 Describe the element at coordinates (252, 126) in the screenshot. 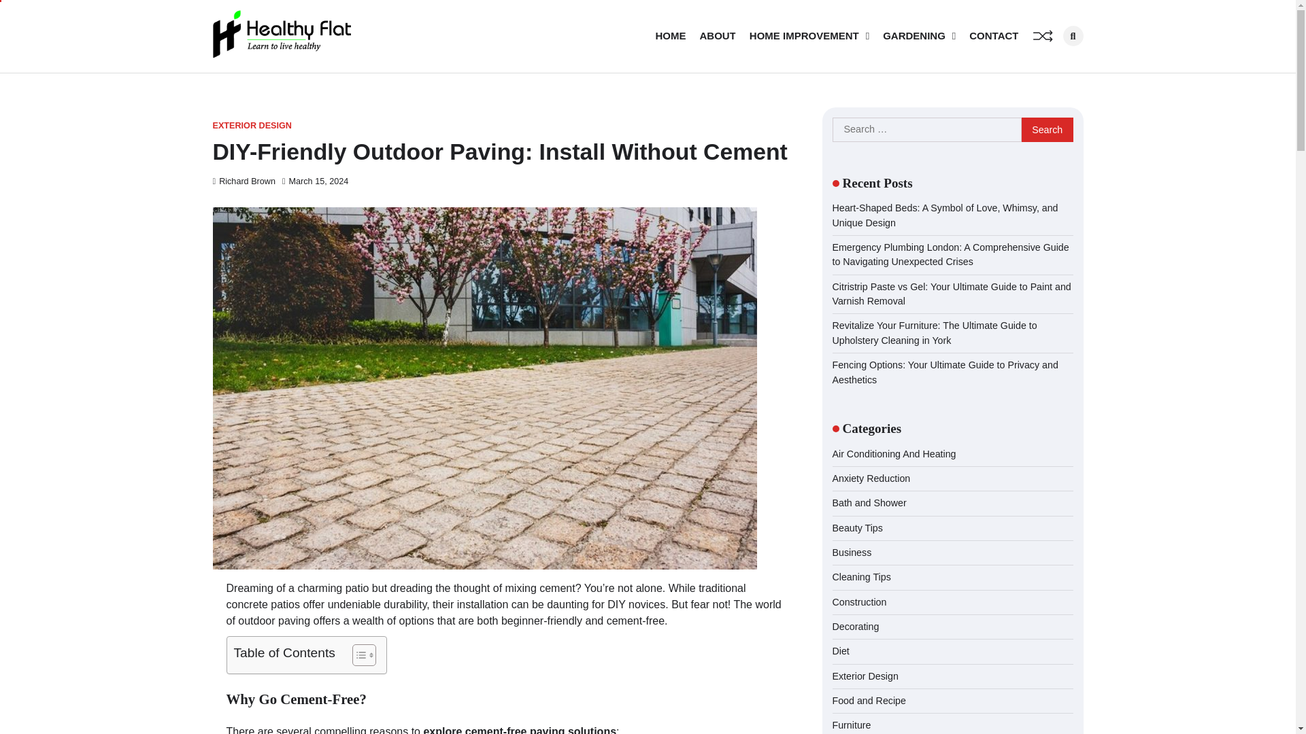

I see `EXTERIOR DESIGN` at that location.